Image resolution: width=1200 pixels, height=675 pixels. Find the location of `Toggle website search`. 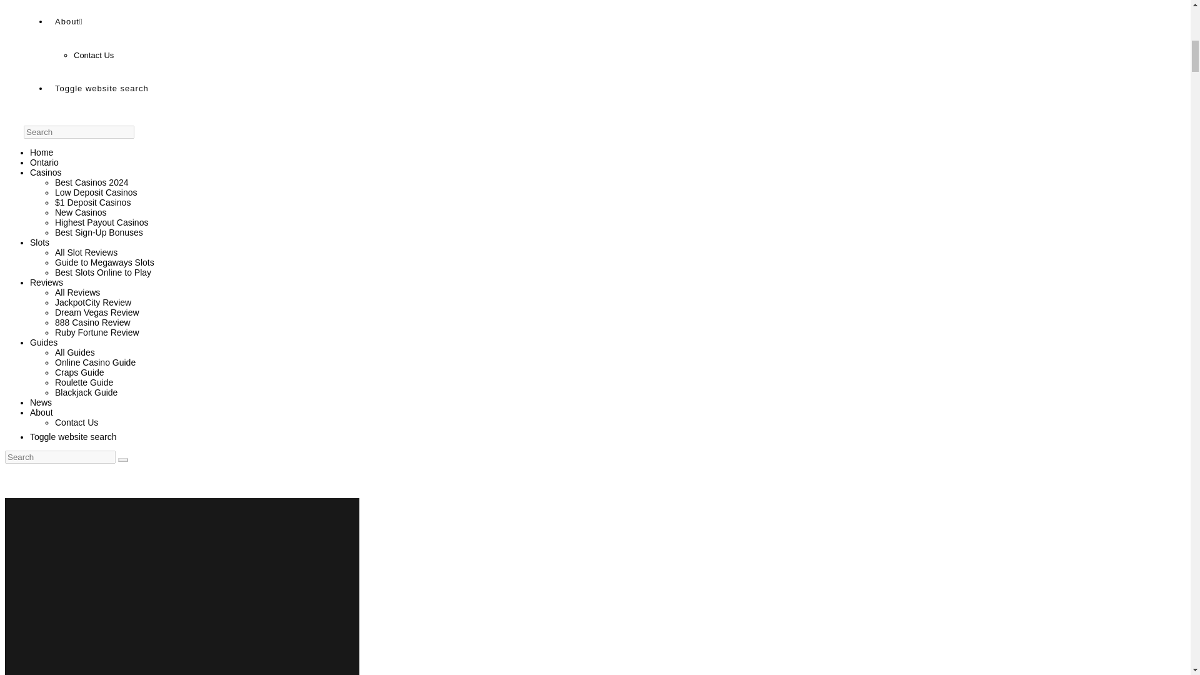

Toggle website search is located at coordinates (108, 87).